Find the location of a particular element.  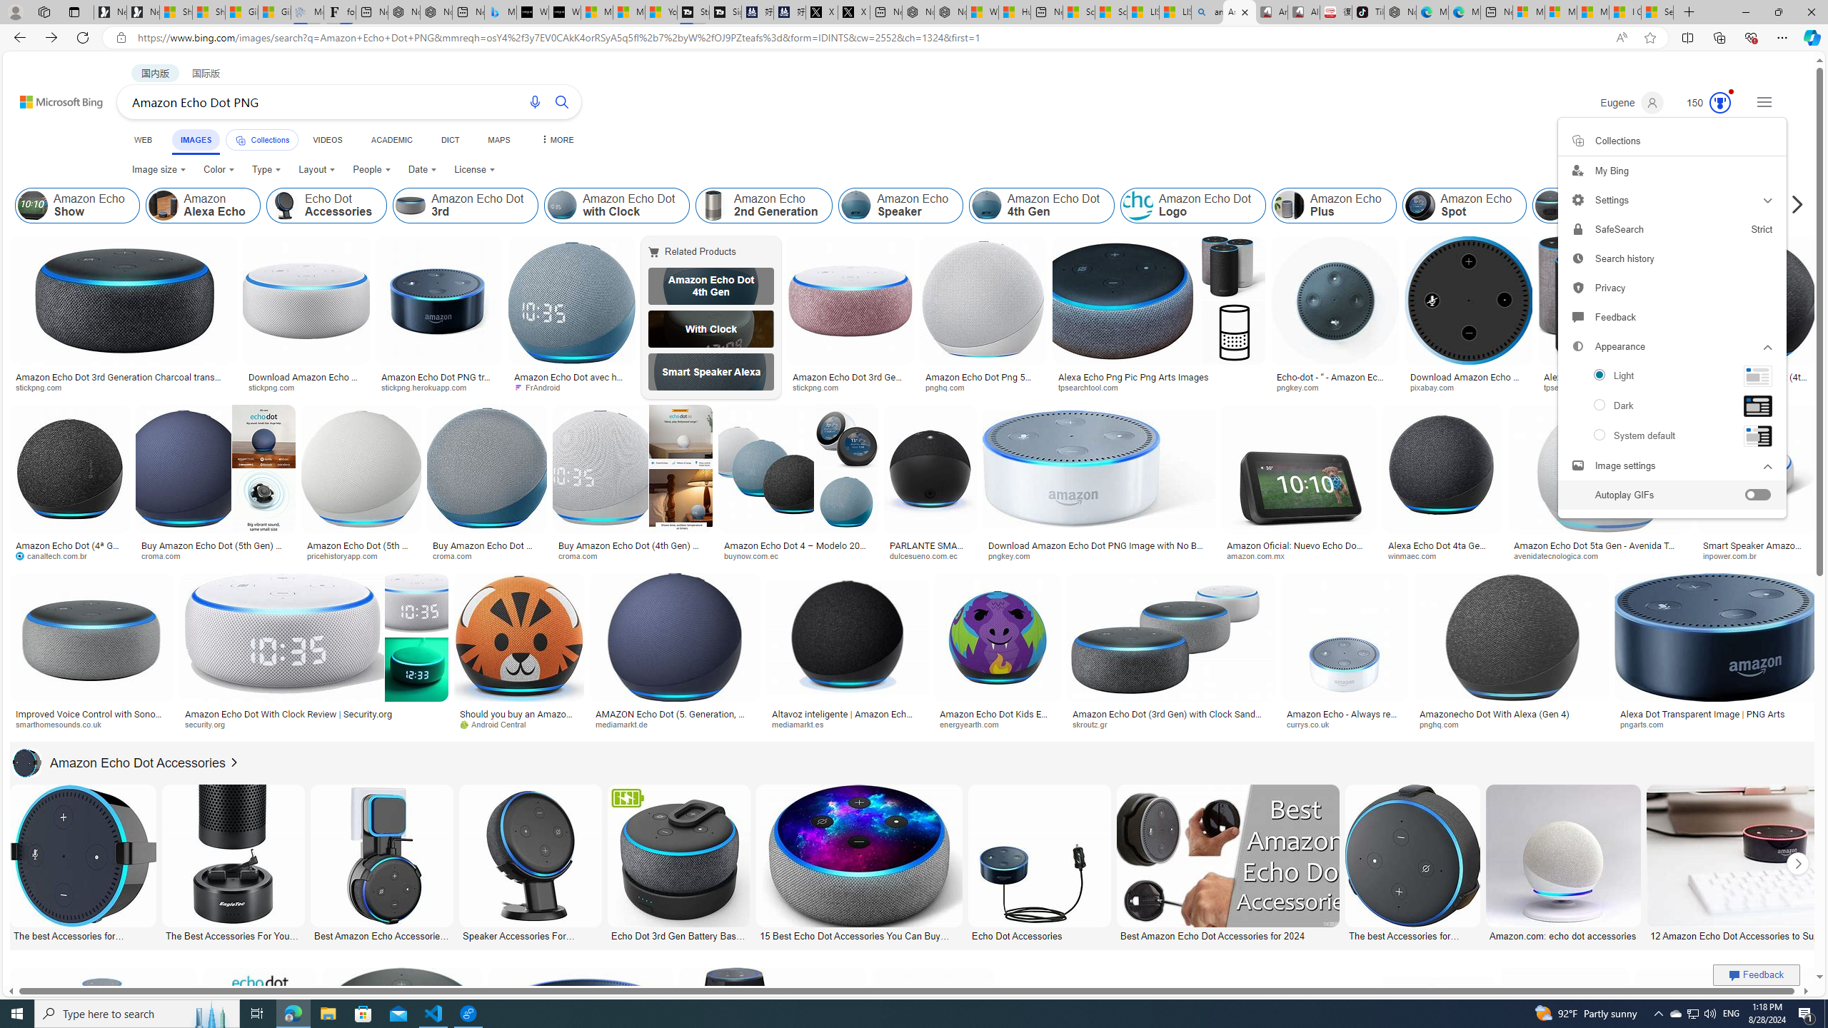

All Cubot phones is located at coordinates (1303, 12).